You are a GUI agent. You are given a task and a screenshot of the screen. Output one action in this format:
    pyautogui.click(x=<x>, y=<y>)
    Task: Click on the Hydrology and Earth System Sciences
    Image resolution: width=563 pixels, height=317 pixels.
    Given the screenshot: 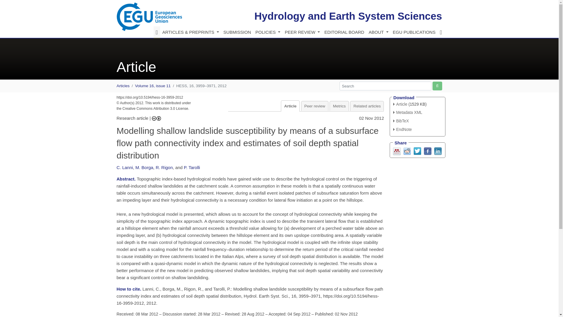 What is the action you would take?
    pyautogui.click(x=348, y=16)
    